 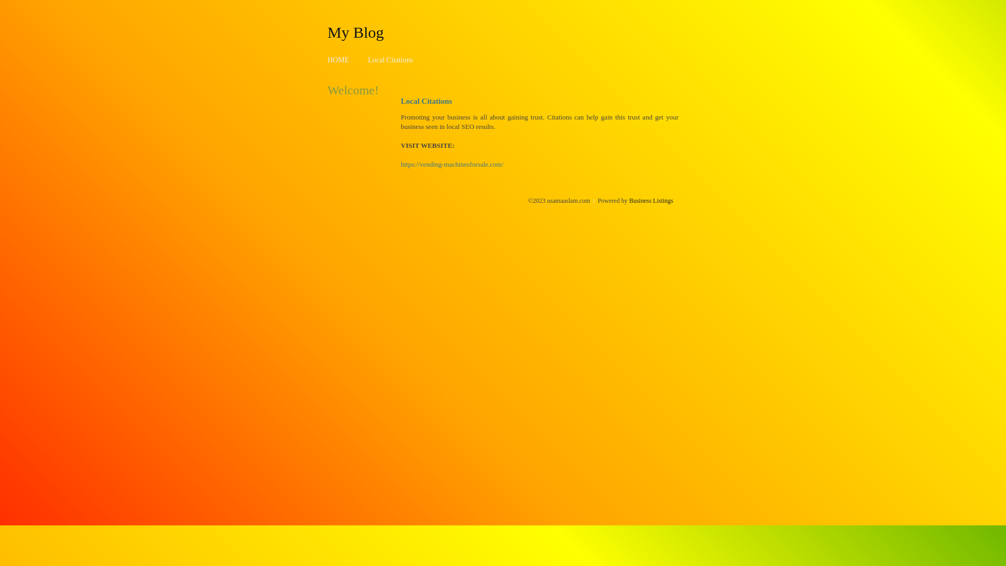 I want to click on My Blog, so click(x=356, y=32).